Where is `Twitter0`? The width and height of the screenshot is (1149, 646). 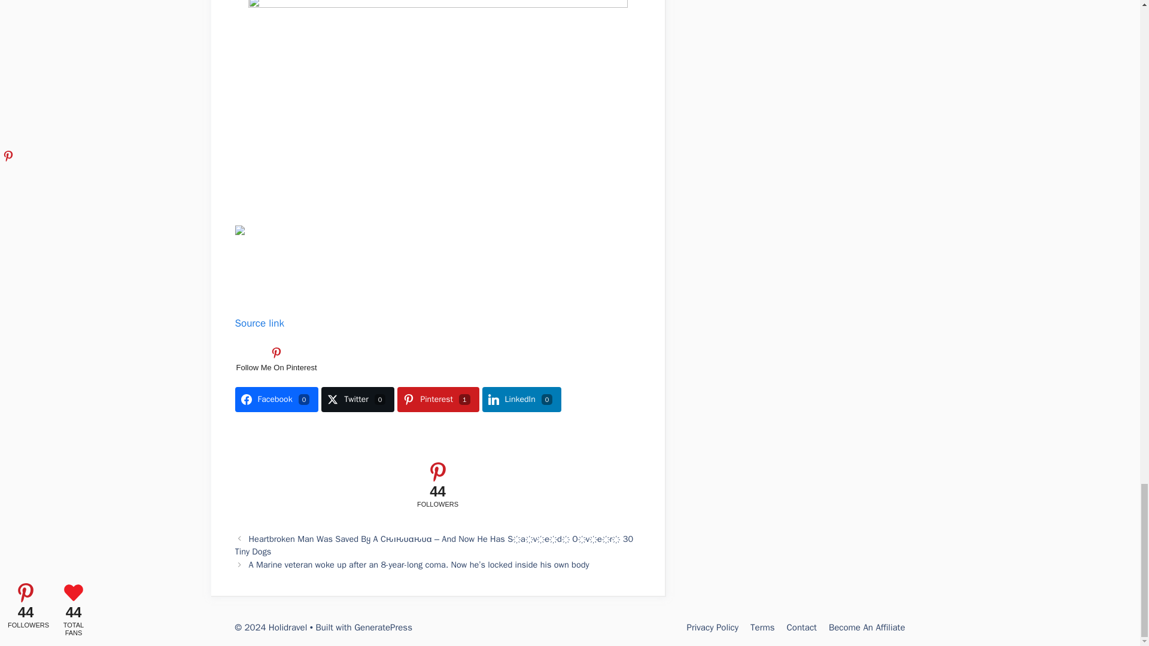
Twitter0 is located at coordinates (358, 400).